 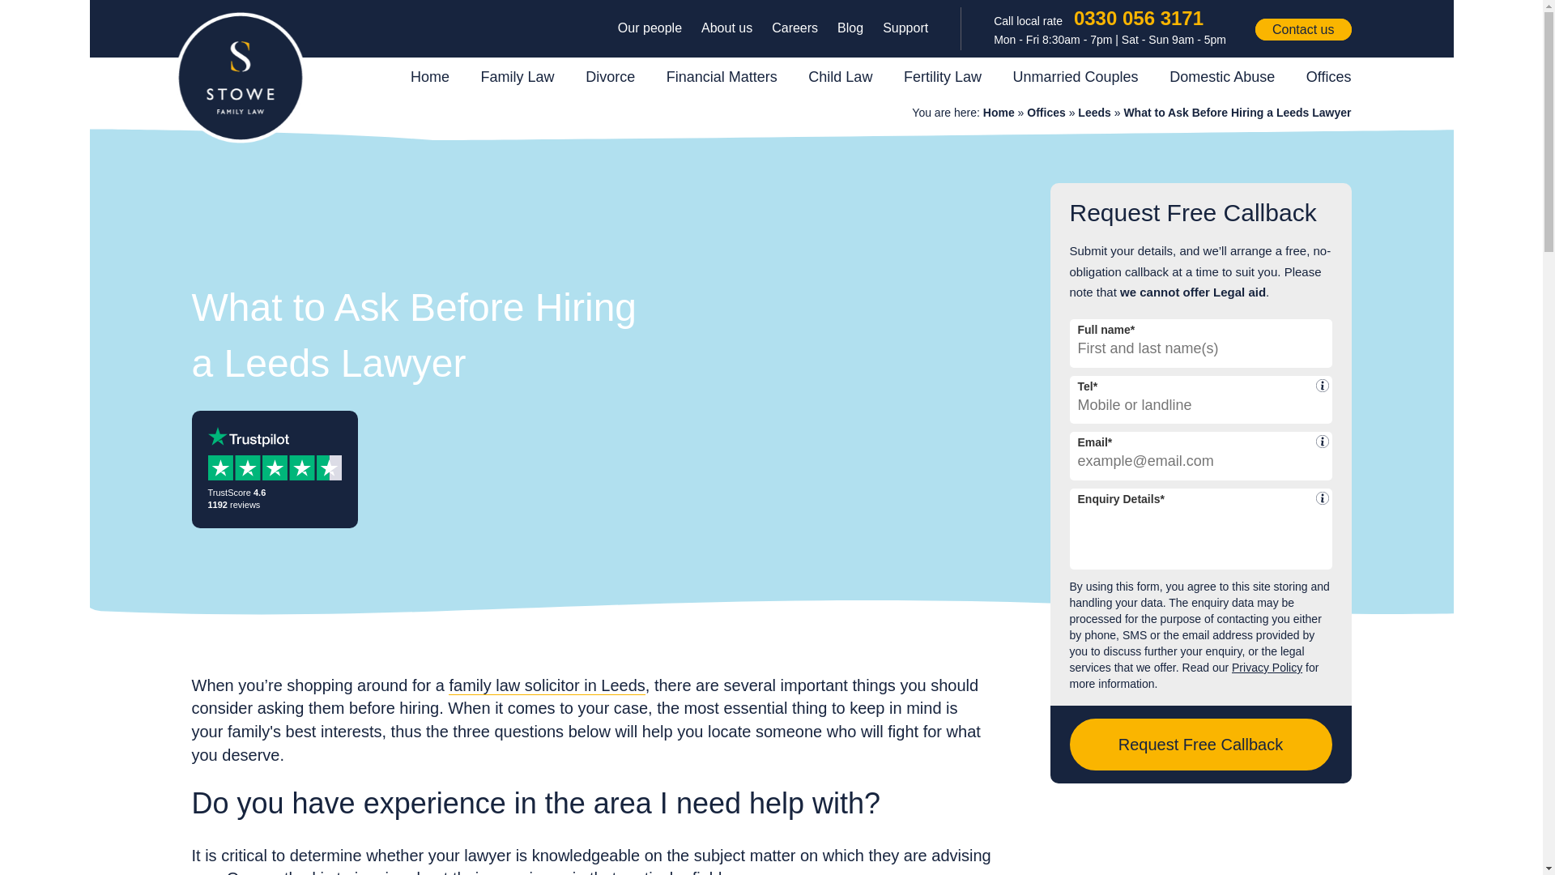 I want to click on Home, so click(x=999, y=112).